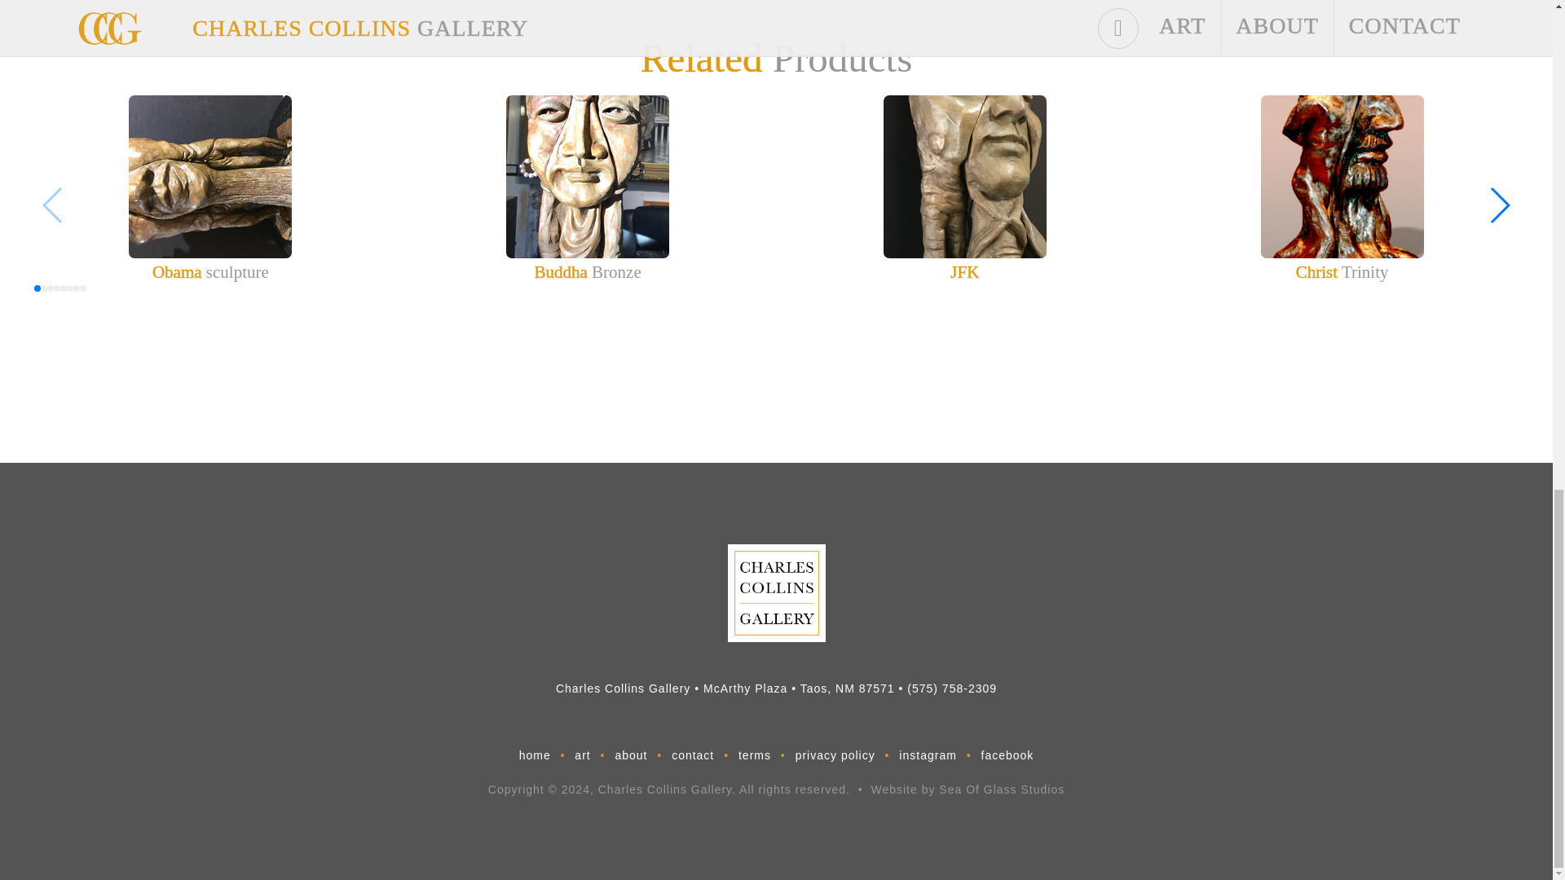 Image resolution: width=1565 pixels, height=880 pixels. Describe the element at coordinates (630, 755) in the screenshot. I see `about` at that location.